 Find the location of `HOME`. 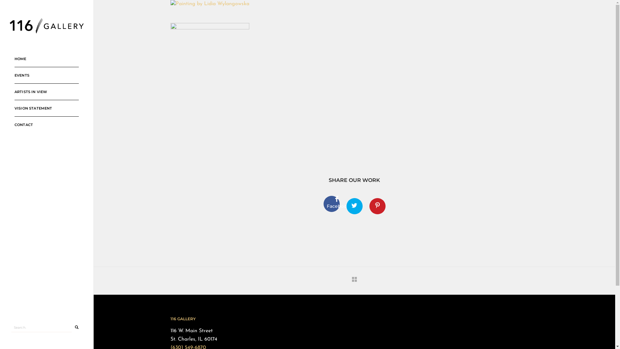

HOME is located at coordinates (46, 59).